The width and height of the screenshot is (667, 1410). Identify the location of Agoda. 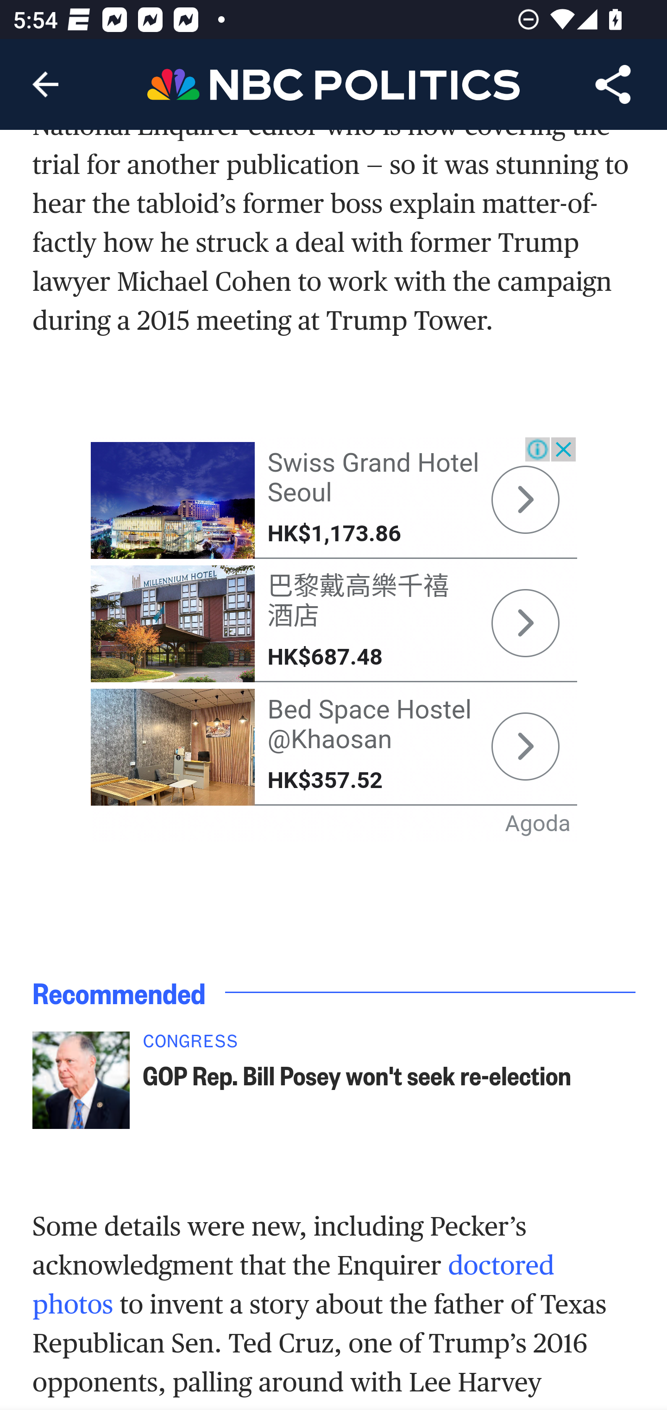
(538, 823).